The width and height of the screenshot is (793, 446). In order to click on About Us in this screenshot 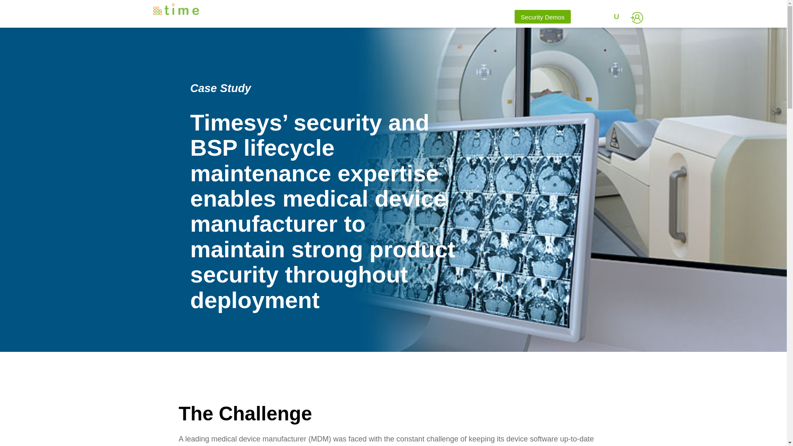, I will do `click(490, 18)`.